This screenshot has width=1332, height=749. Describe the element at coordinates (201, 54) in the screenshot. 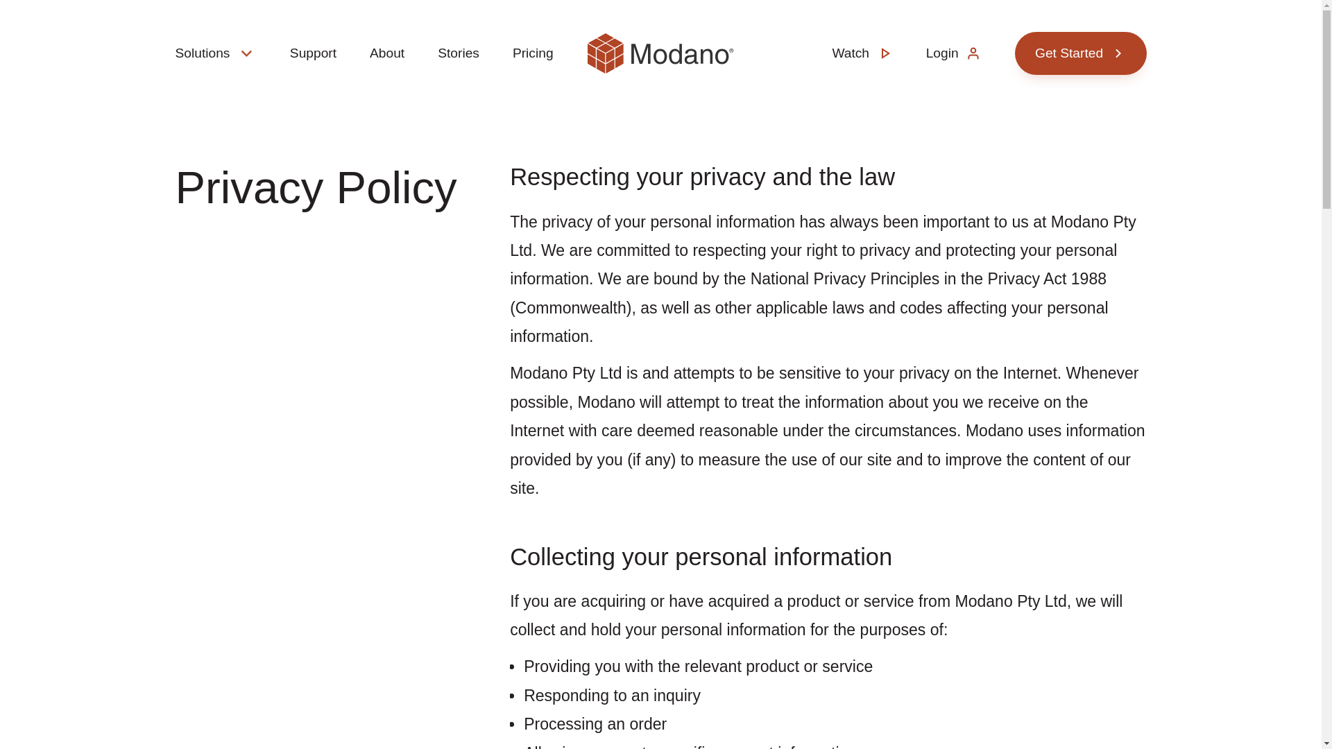

I see `Solutions` at that location.